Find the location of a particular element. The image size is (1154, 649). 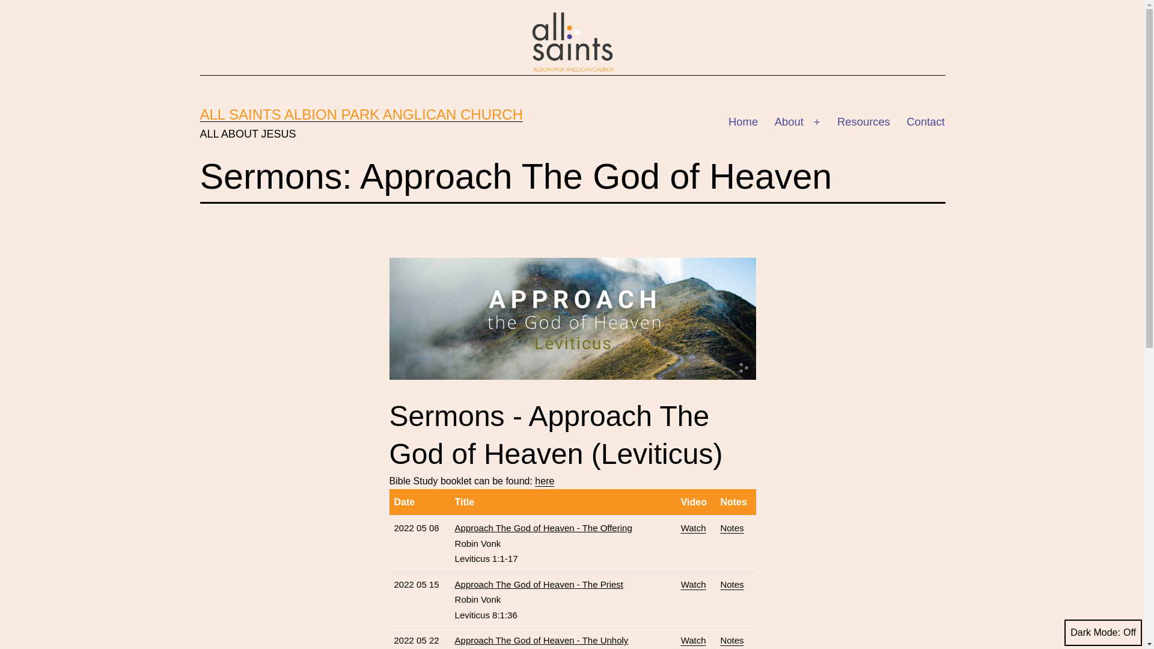

Notes is located at coordinates (732, 641).